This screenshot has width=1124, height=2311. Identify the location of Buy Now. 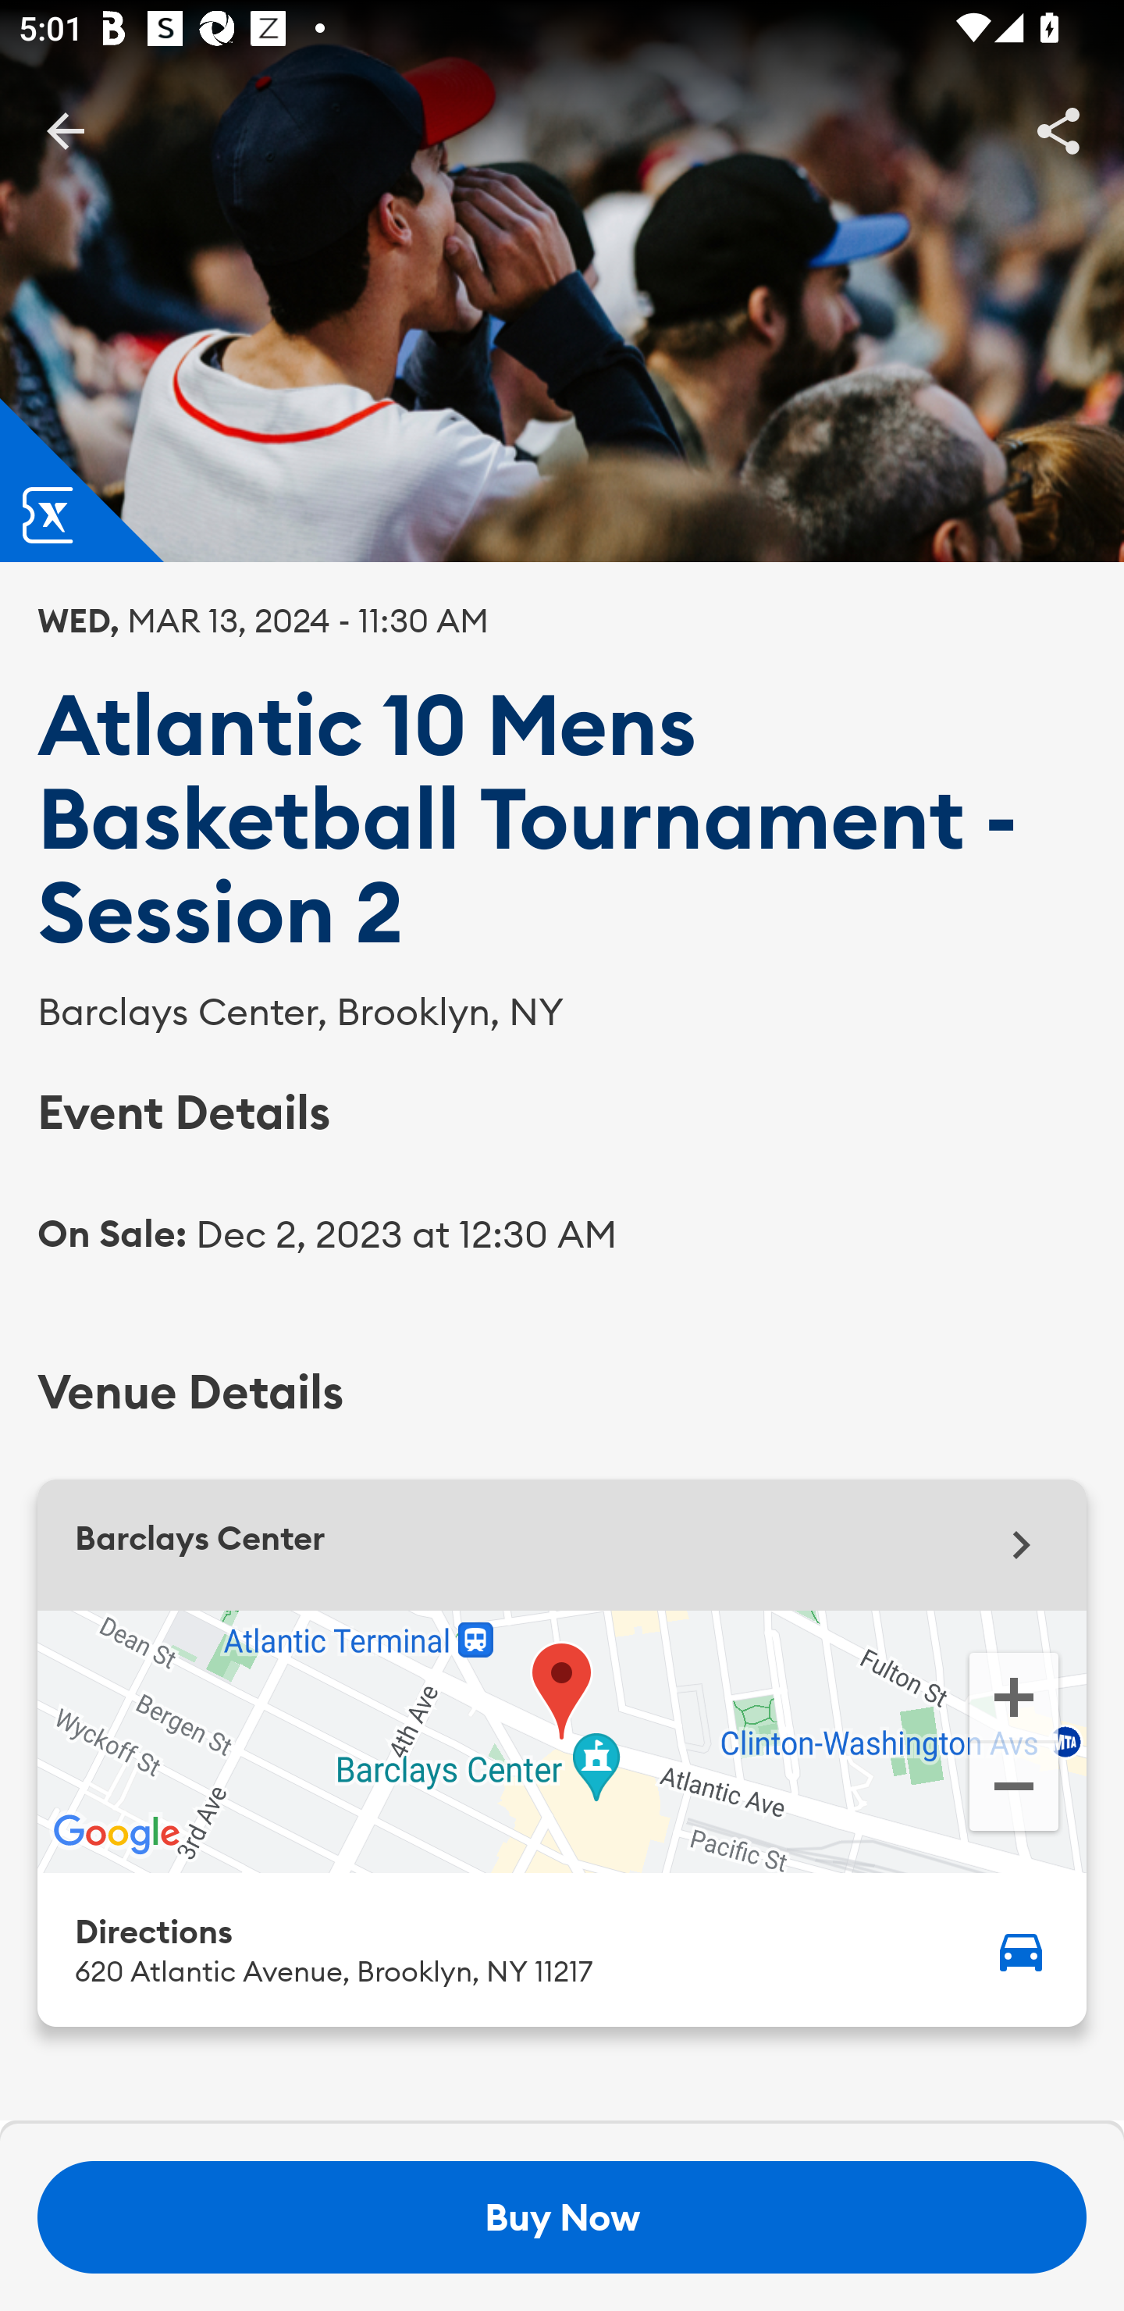
(562, 2217).